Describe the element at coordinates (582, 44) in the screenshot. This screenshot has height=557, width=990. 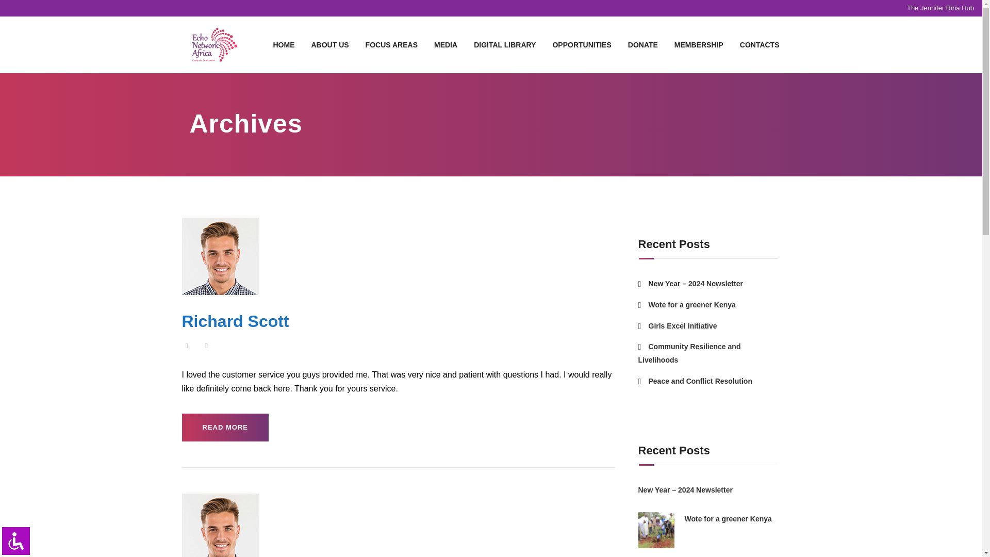
I see `OPPORTUNITIES` at that location.